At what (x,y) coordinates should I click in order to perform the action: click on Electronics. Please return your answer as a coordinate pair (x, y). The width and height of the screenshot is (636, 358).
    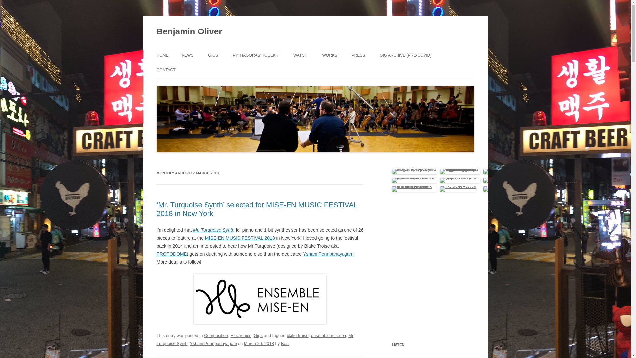
    Looking at the image, I should click on (241, 335).